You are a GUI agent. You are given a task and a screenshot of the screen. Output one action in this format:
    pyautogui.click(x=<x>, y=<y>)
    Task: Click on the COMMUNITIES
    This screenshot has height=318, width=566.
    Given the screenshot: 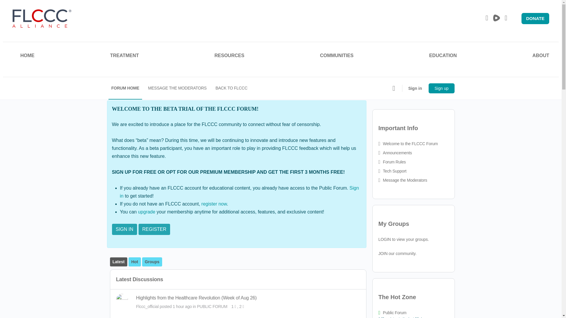 What is the action you would take?
    pyautogui.click(x=336, y=57)
    